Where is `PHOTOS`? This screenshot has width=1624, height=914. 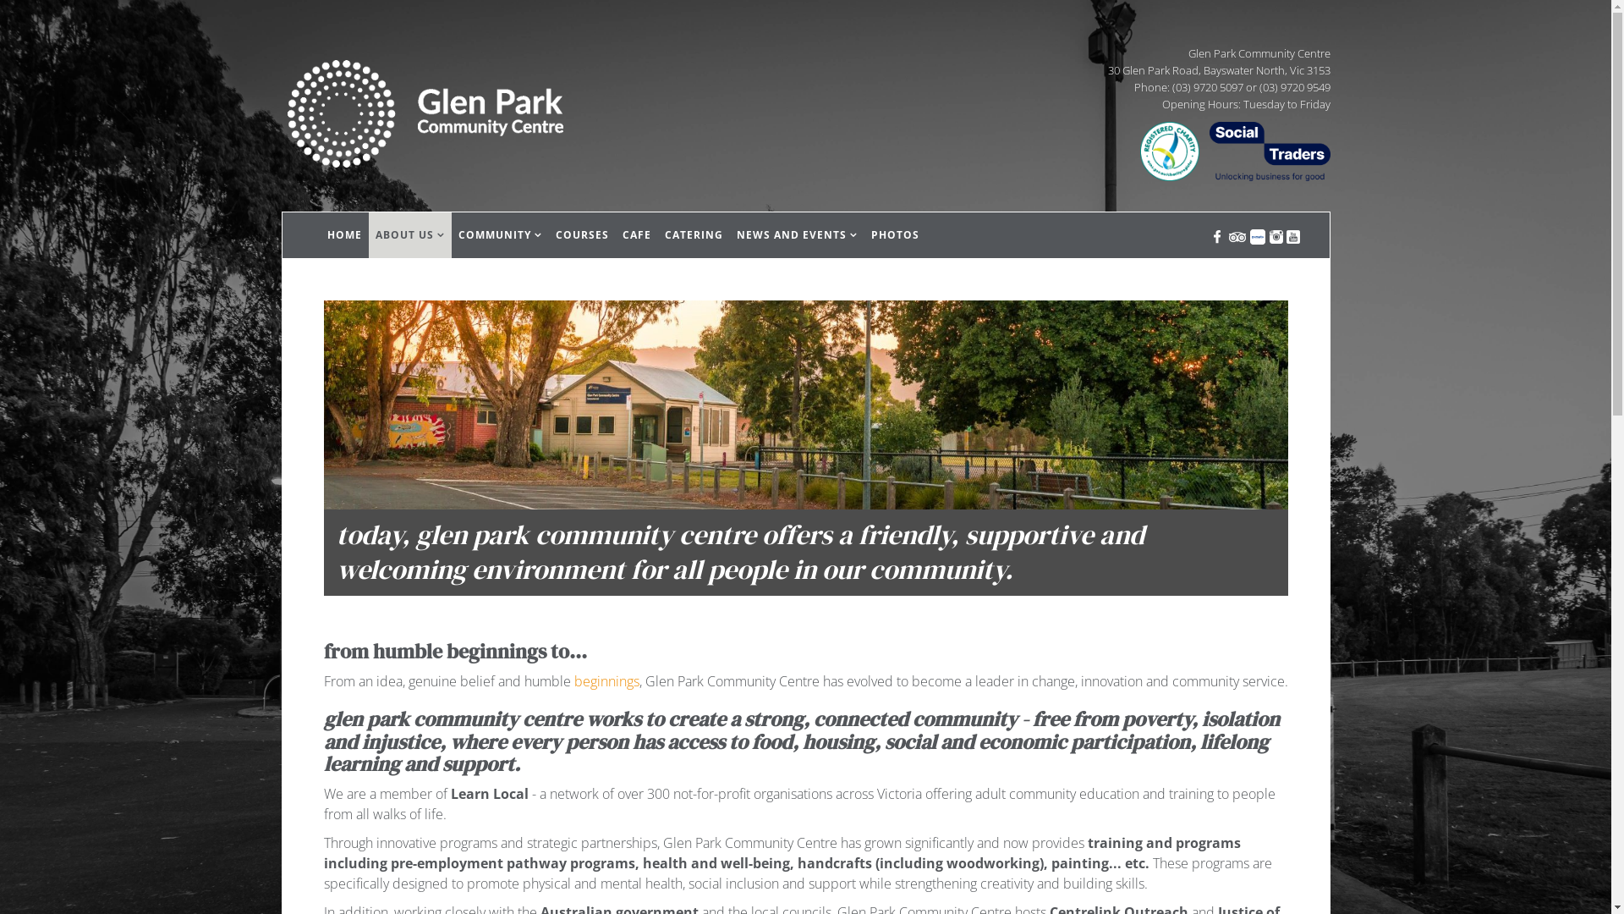
PHOTOS is located at coordinates (895, 235).